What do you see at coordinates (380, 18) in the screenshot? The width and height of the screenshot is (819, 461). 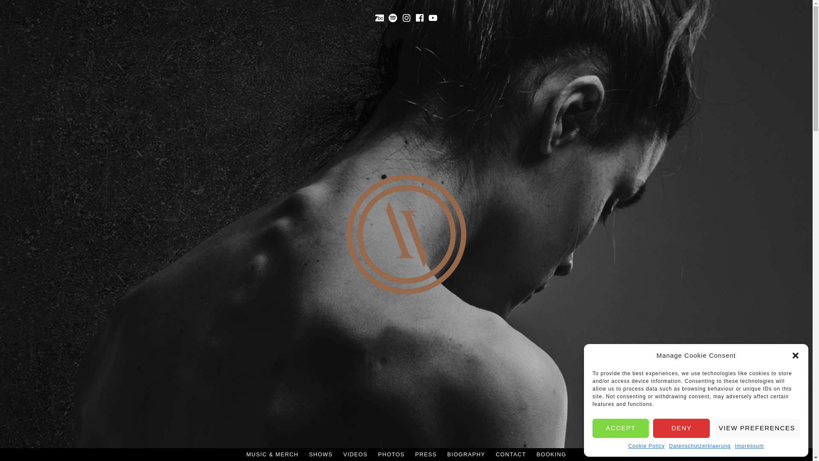 I see `Bandcamp` at bounding box center [380, 18].